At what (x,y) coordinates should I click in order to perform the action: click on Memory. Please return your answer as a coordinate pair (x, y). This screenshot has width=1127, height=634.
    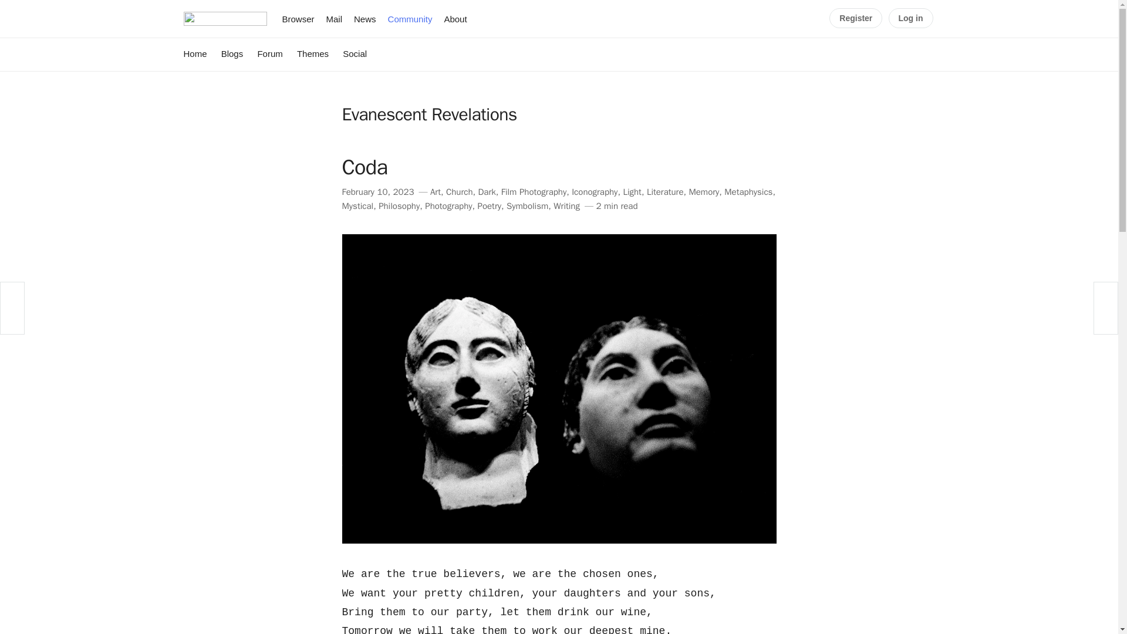
    Looking at the image, I should click on (703, 191).